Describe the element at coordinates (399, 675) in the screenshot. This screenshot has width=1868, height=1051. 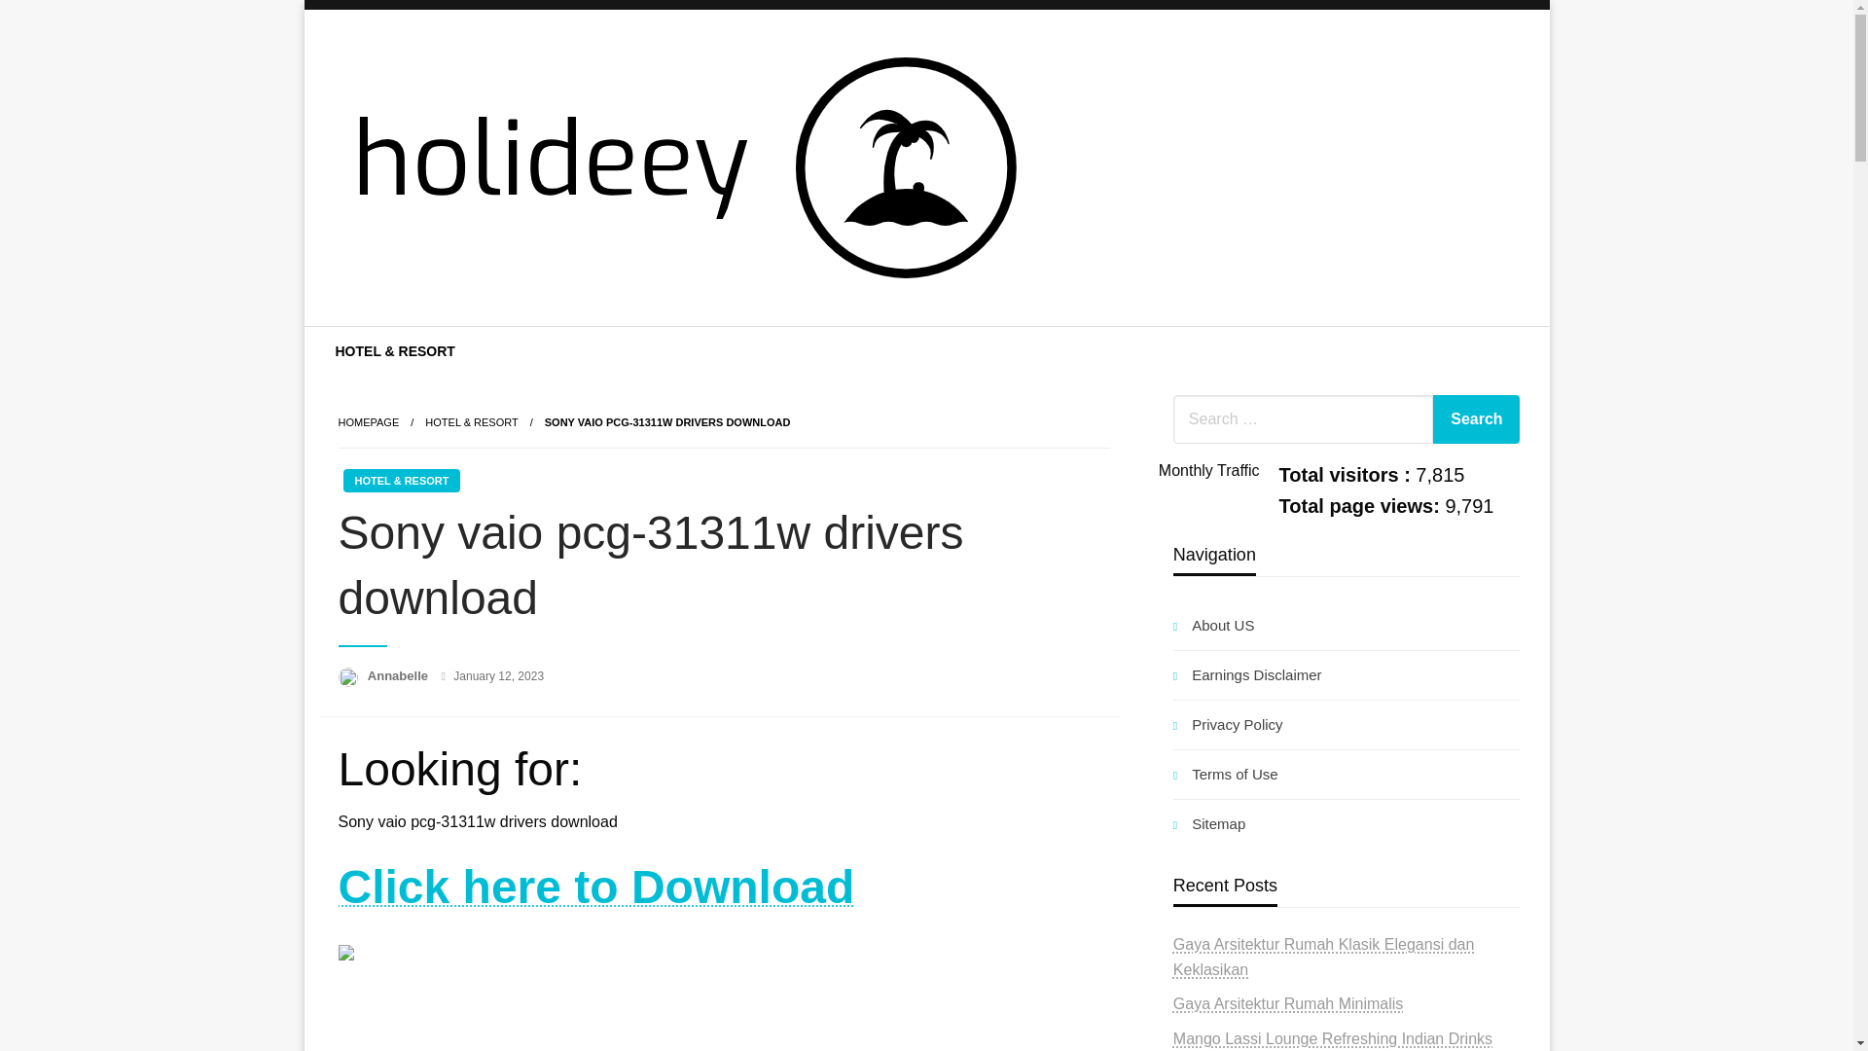
I see `Annabelle` at that location.